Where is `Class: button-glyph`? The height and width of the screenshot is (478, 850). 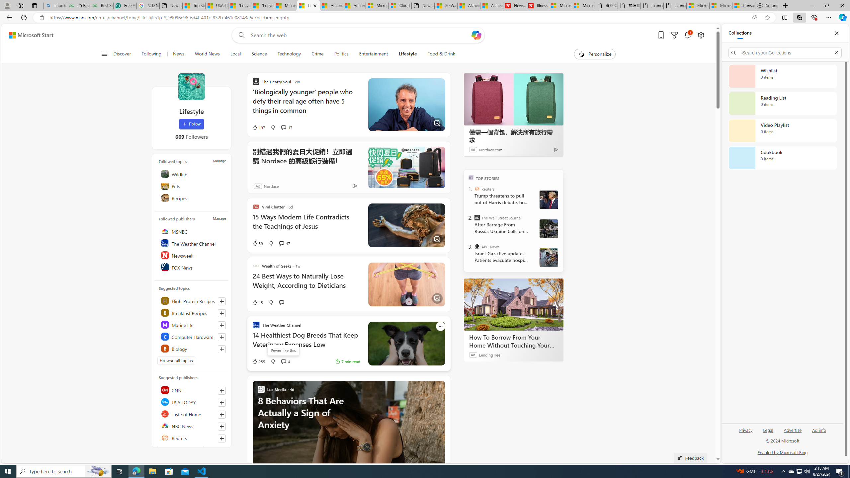 Class: button-glyph is located at coordinates (104, 54).